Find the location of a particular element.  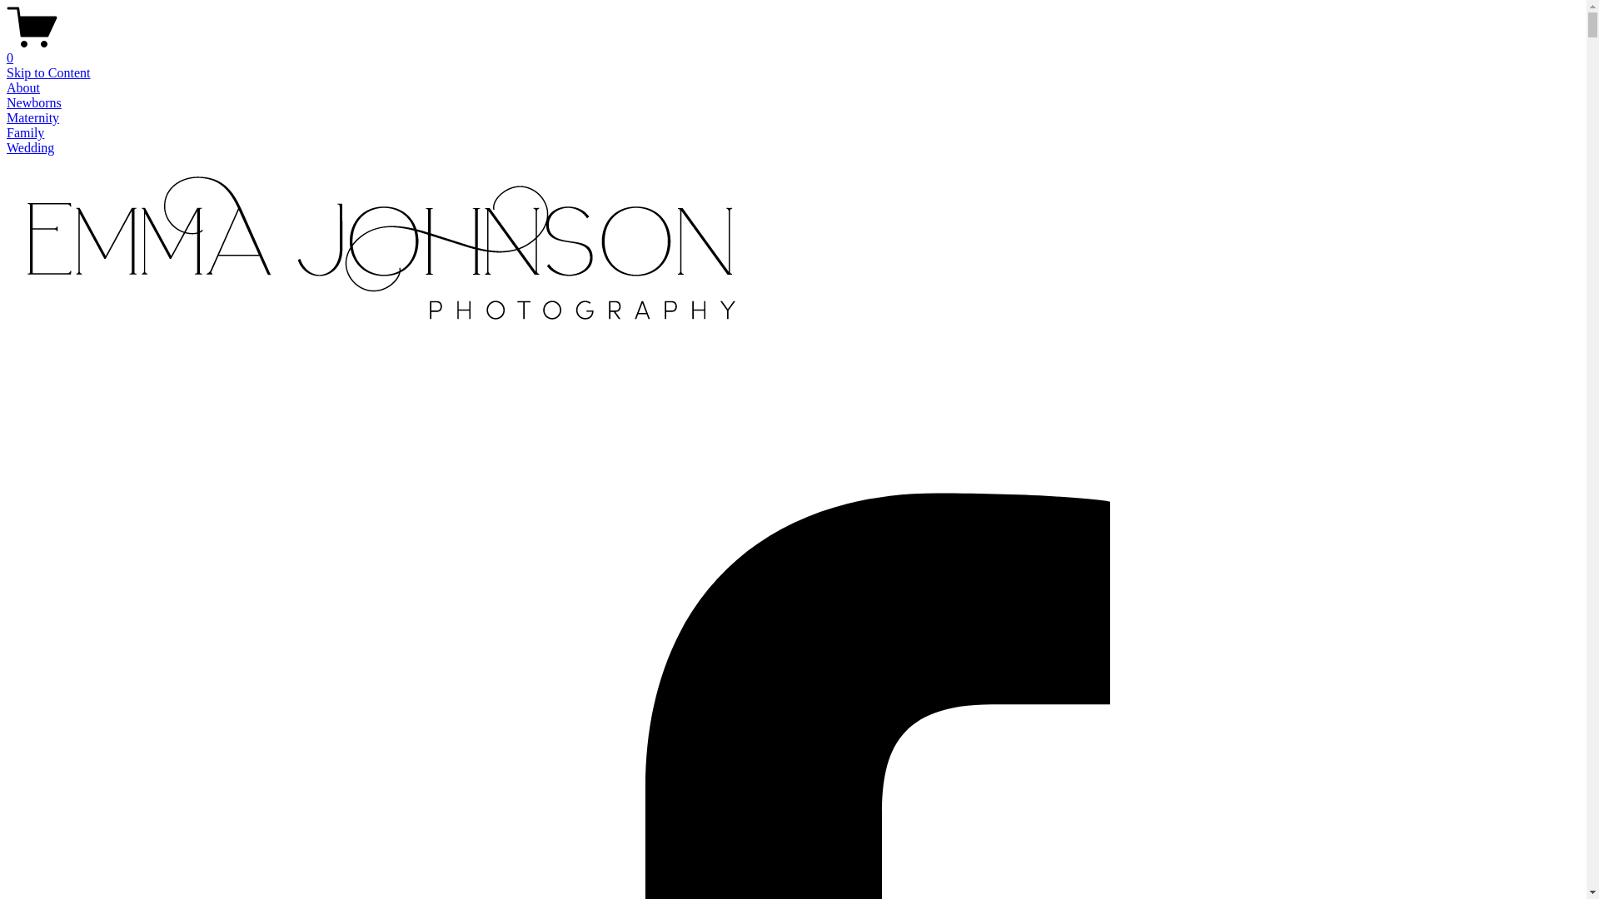

Skip to Content is located at coordinates (48, 73).